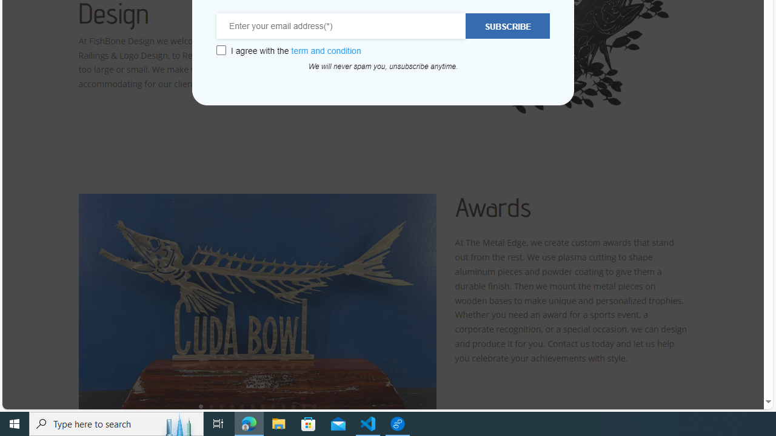 Image resolution: width=776 pixels, height=436 pixels. Describe the element at coordinates (326, 51) in the screenshot. I see `term and condition` at that location.